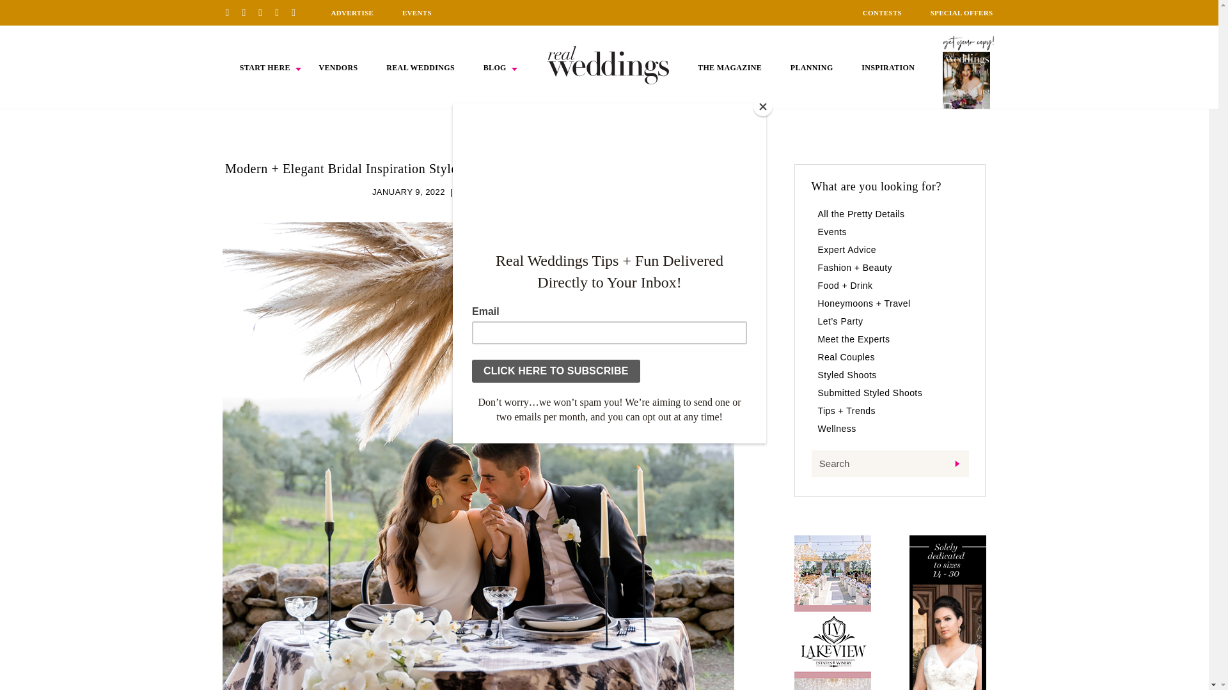 This screenshot has height=690, width=1228. I want to click on HOME, so click(608, 65).